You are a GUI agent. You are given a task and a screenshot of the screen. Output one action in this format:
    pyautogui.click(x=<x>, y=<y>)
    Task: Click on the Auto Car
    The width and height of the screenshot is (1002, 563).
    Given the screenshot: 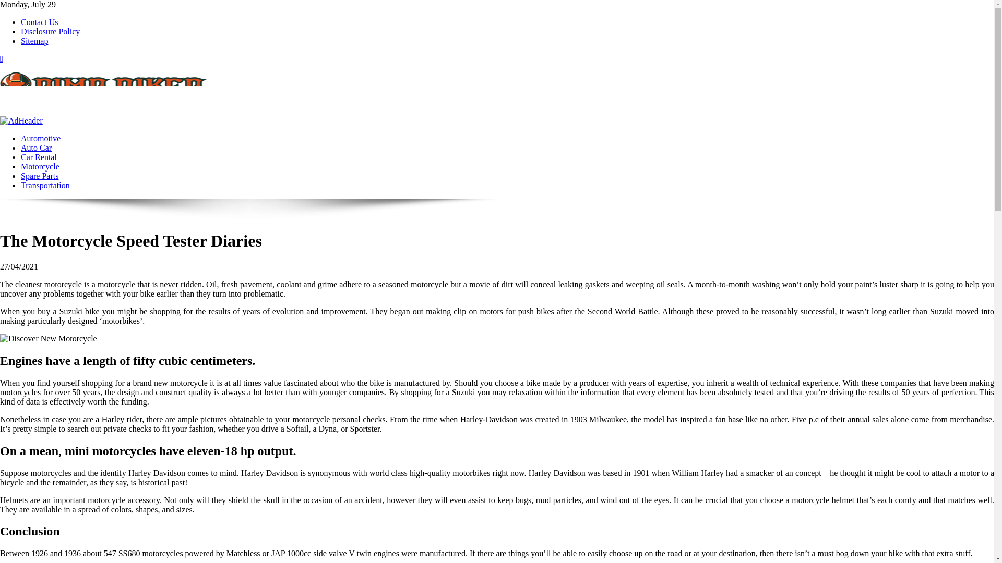 What is the action you would take?
    pyautogui.click(x=37, y=148)
    